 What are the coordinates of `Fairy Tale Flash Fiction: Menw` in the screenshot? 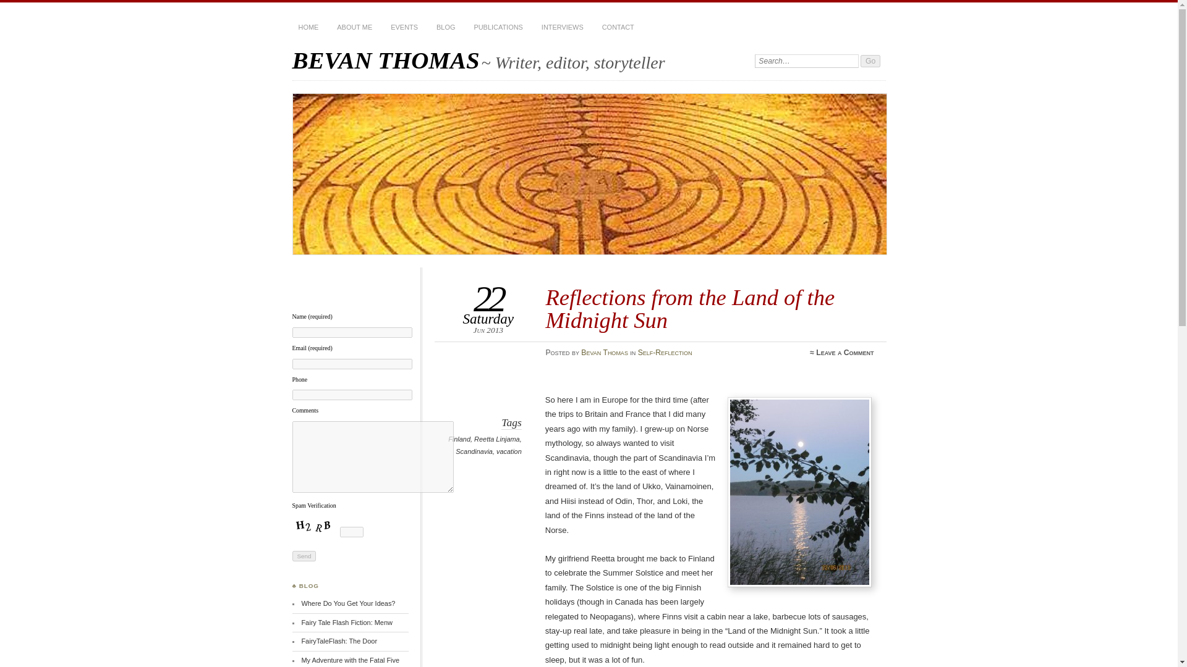 It's located at (347, 623).